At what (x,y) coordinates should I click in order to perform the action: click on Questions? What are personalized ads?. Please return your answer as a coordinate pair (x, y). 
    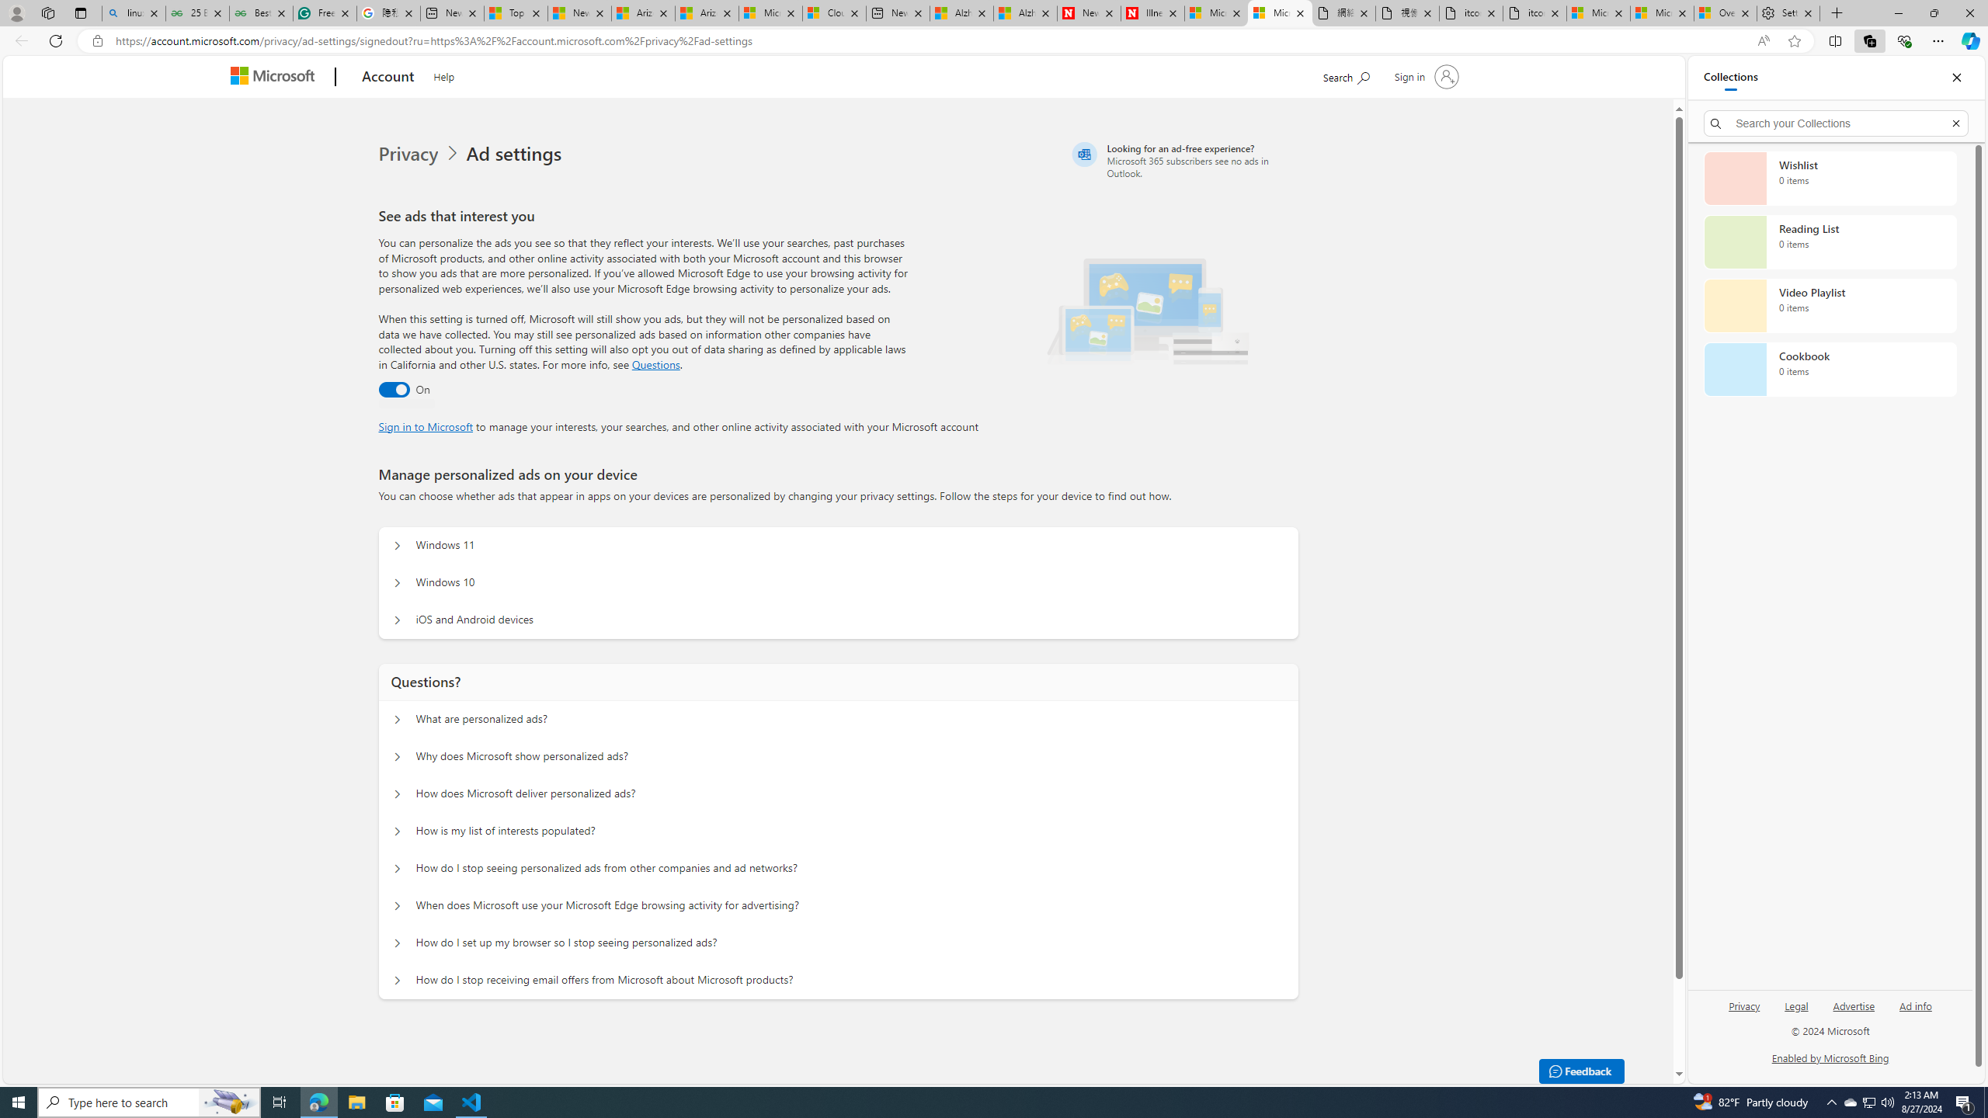
    Looking at the image, I should click on (396, 719).